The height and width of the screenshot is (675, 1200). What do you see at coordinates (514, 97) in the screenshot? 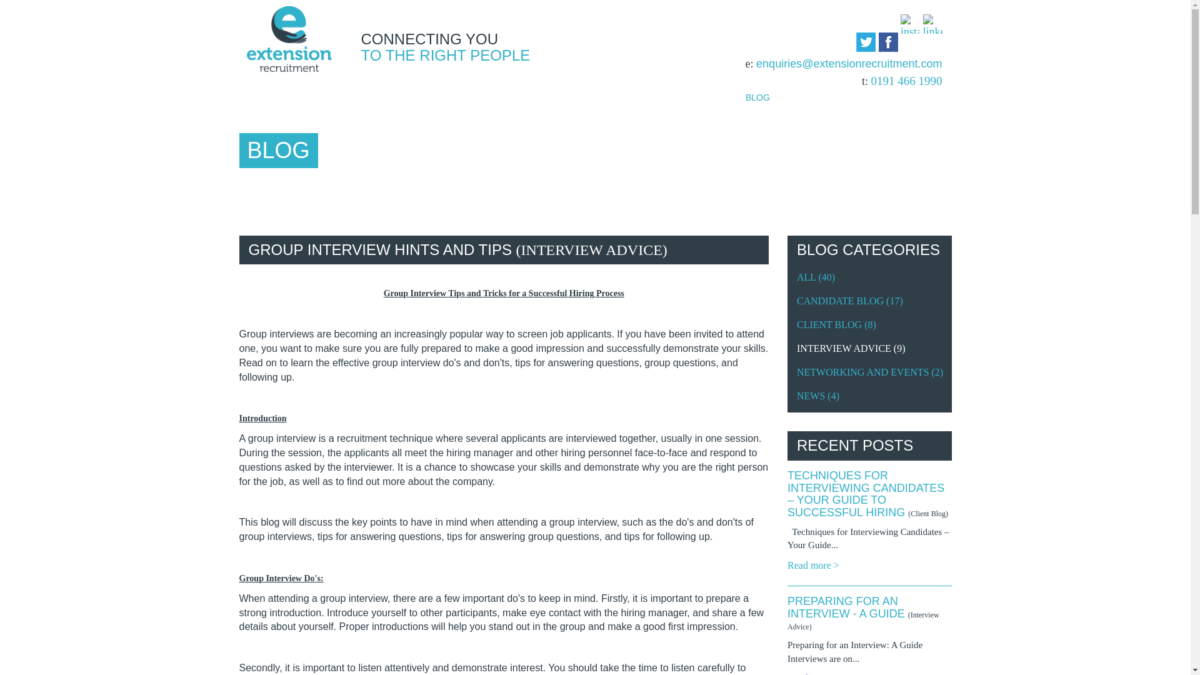
I see `CLIENTS` at bounding box center [514, 97].